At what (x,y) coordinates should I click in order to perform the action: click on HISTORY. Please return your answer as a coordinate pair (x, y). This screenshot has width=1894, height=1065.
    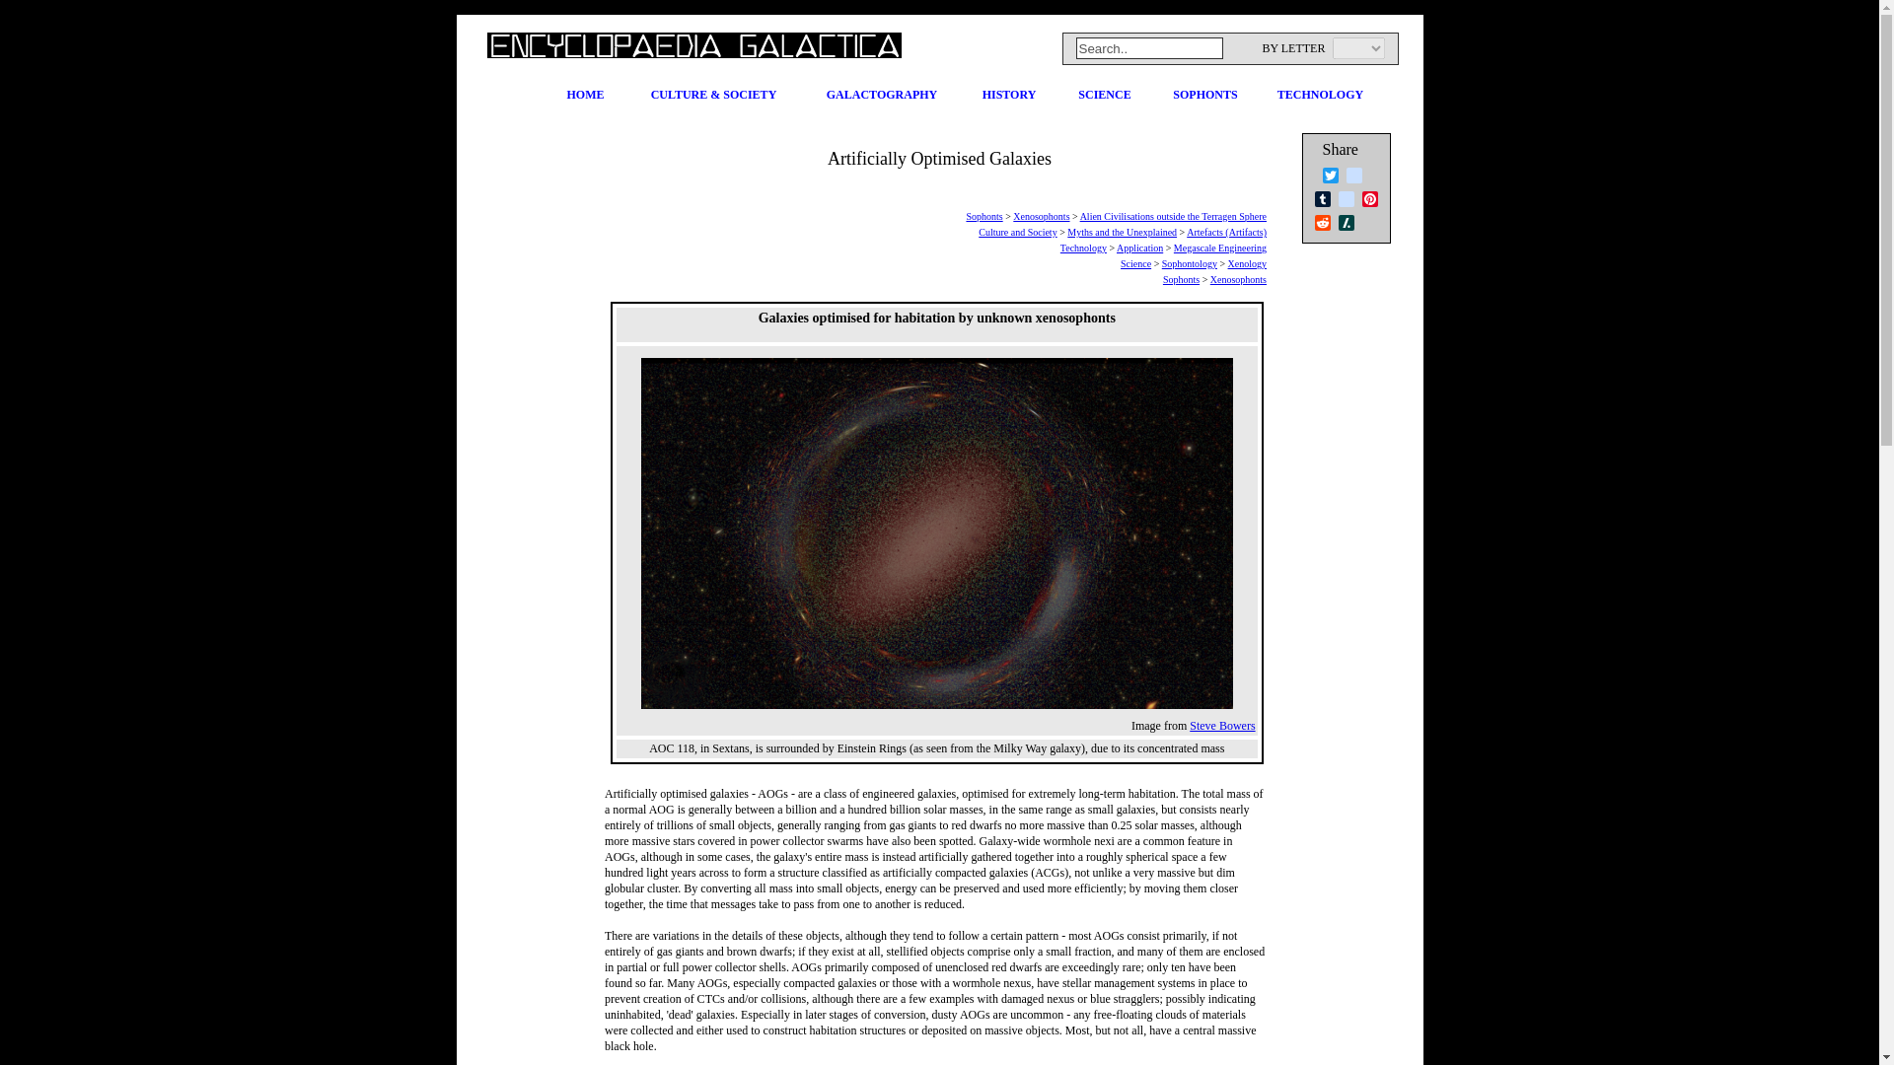
    Looking at the image, I should click on (1004, 93).